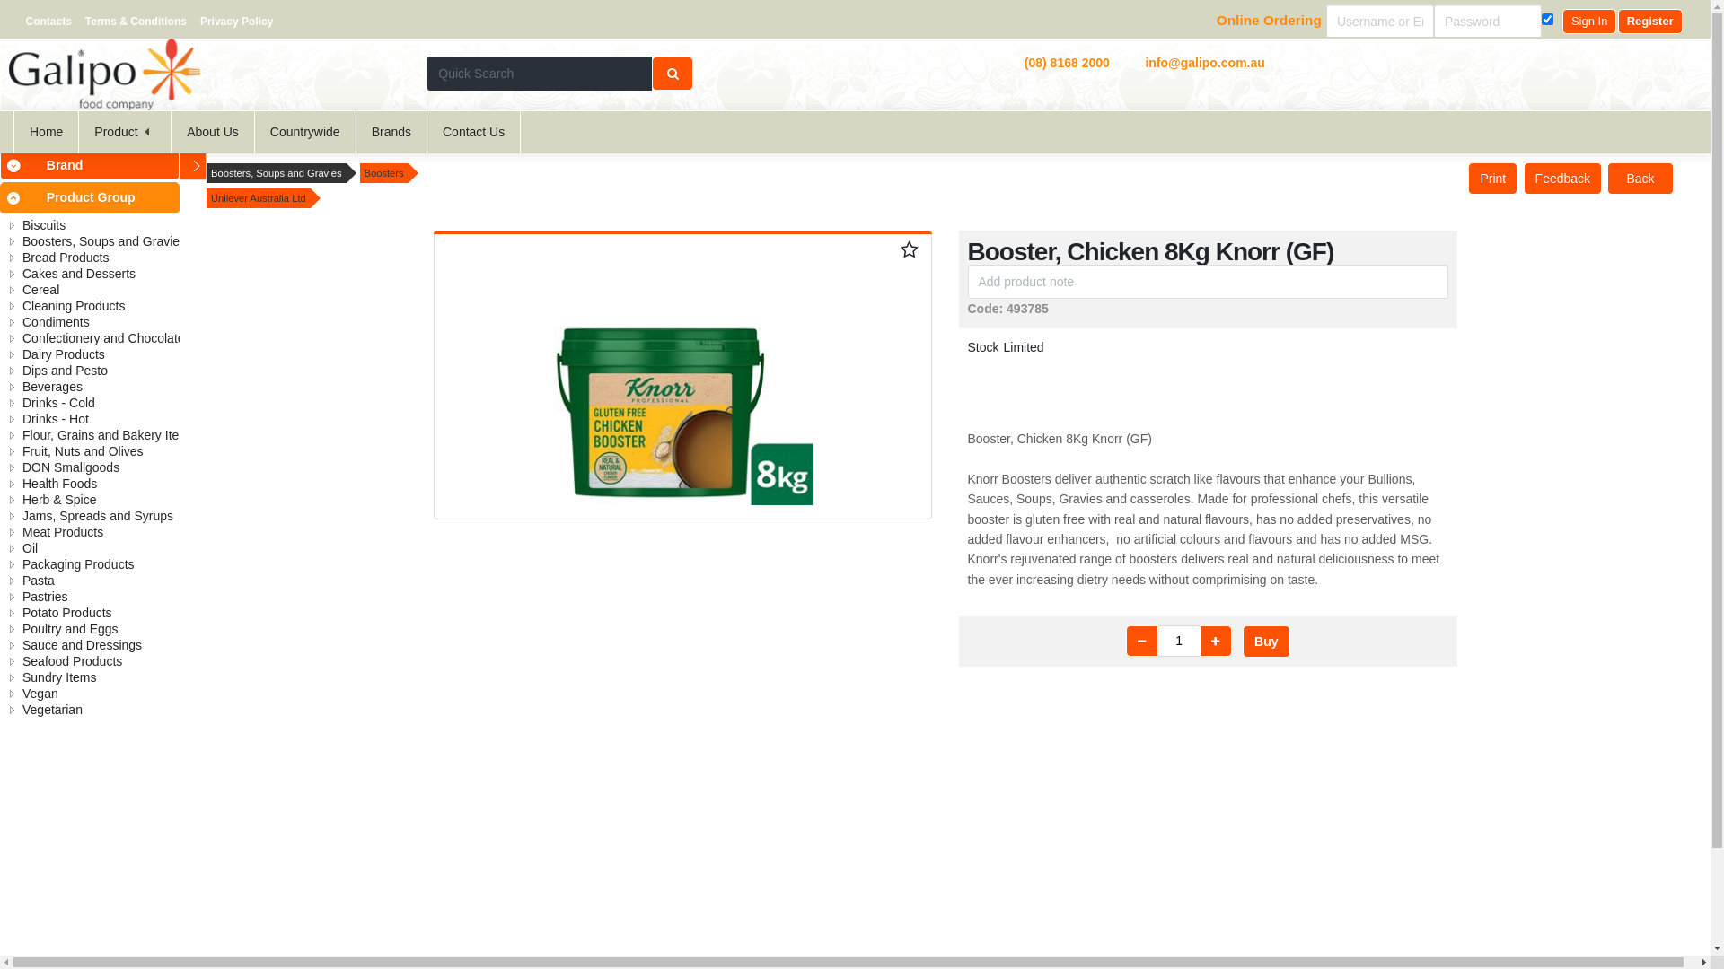 Image resolution: width=1724 pixels, height=969 pixels. What do you see at coordinates (59, 677) in the screenshot?
I see `Sundry Items` at bounding box center [59, 677].